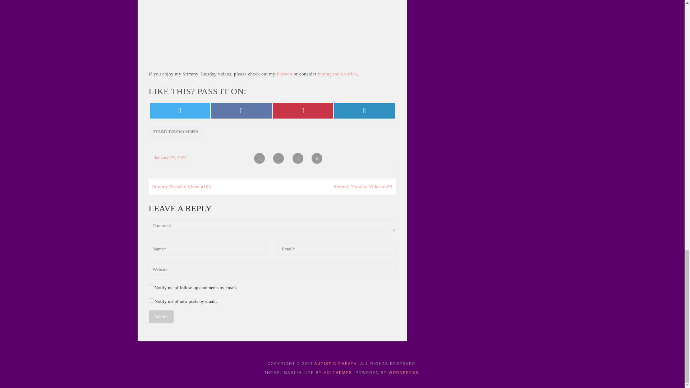 This screenshot has width=690, height=388. Describe the element at coordinates (404, 373) in the screenshot. I see `WordPress` at that location.